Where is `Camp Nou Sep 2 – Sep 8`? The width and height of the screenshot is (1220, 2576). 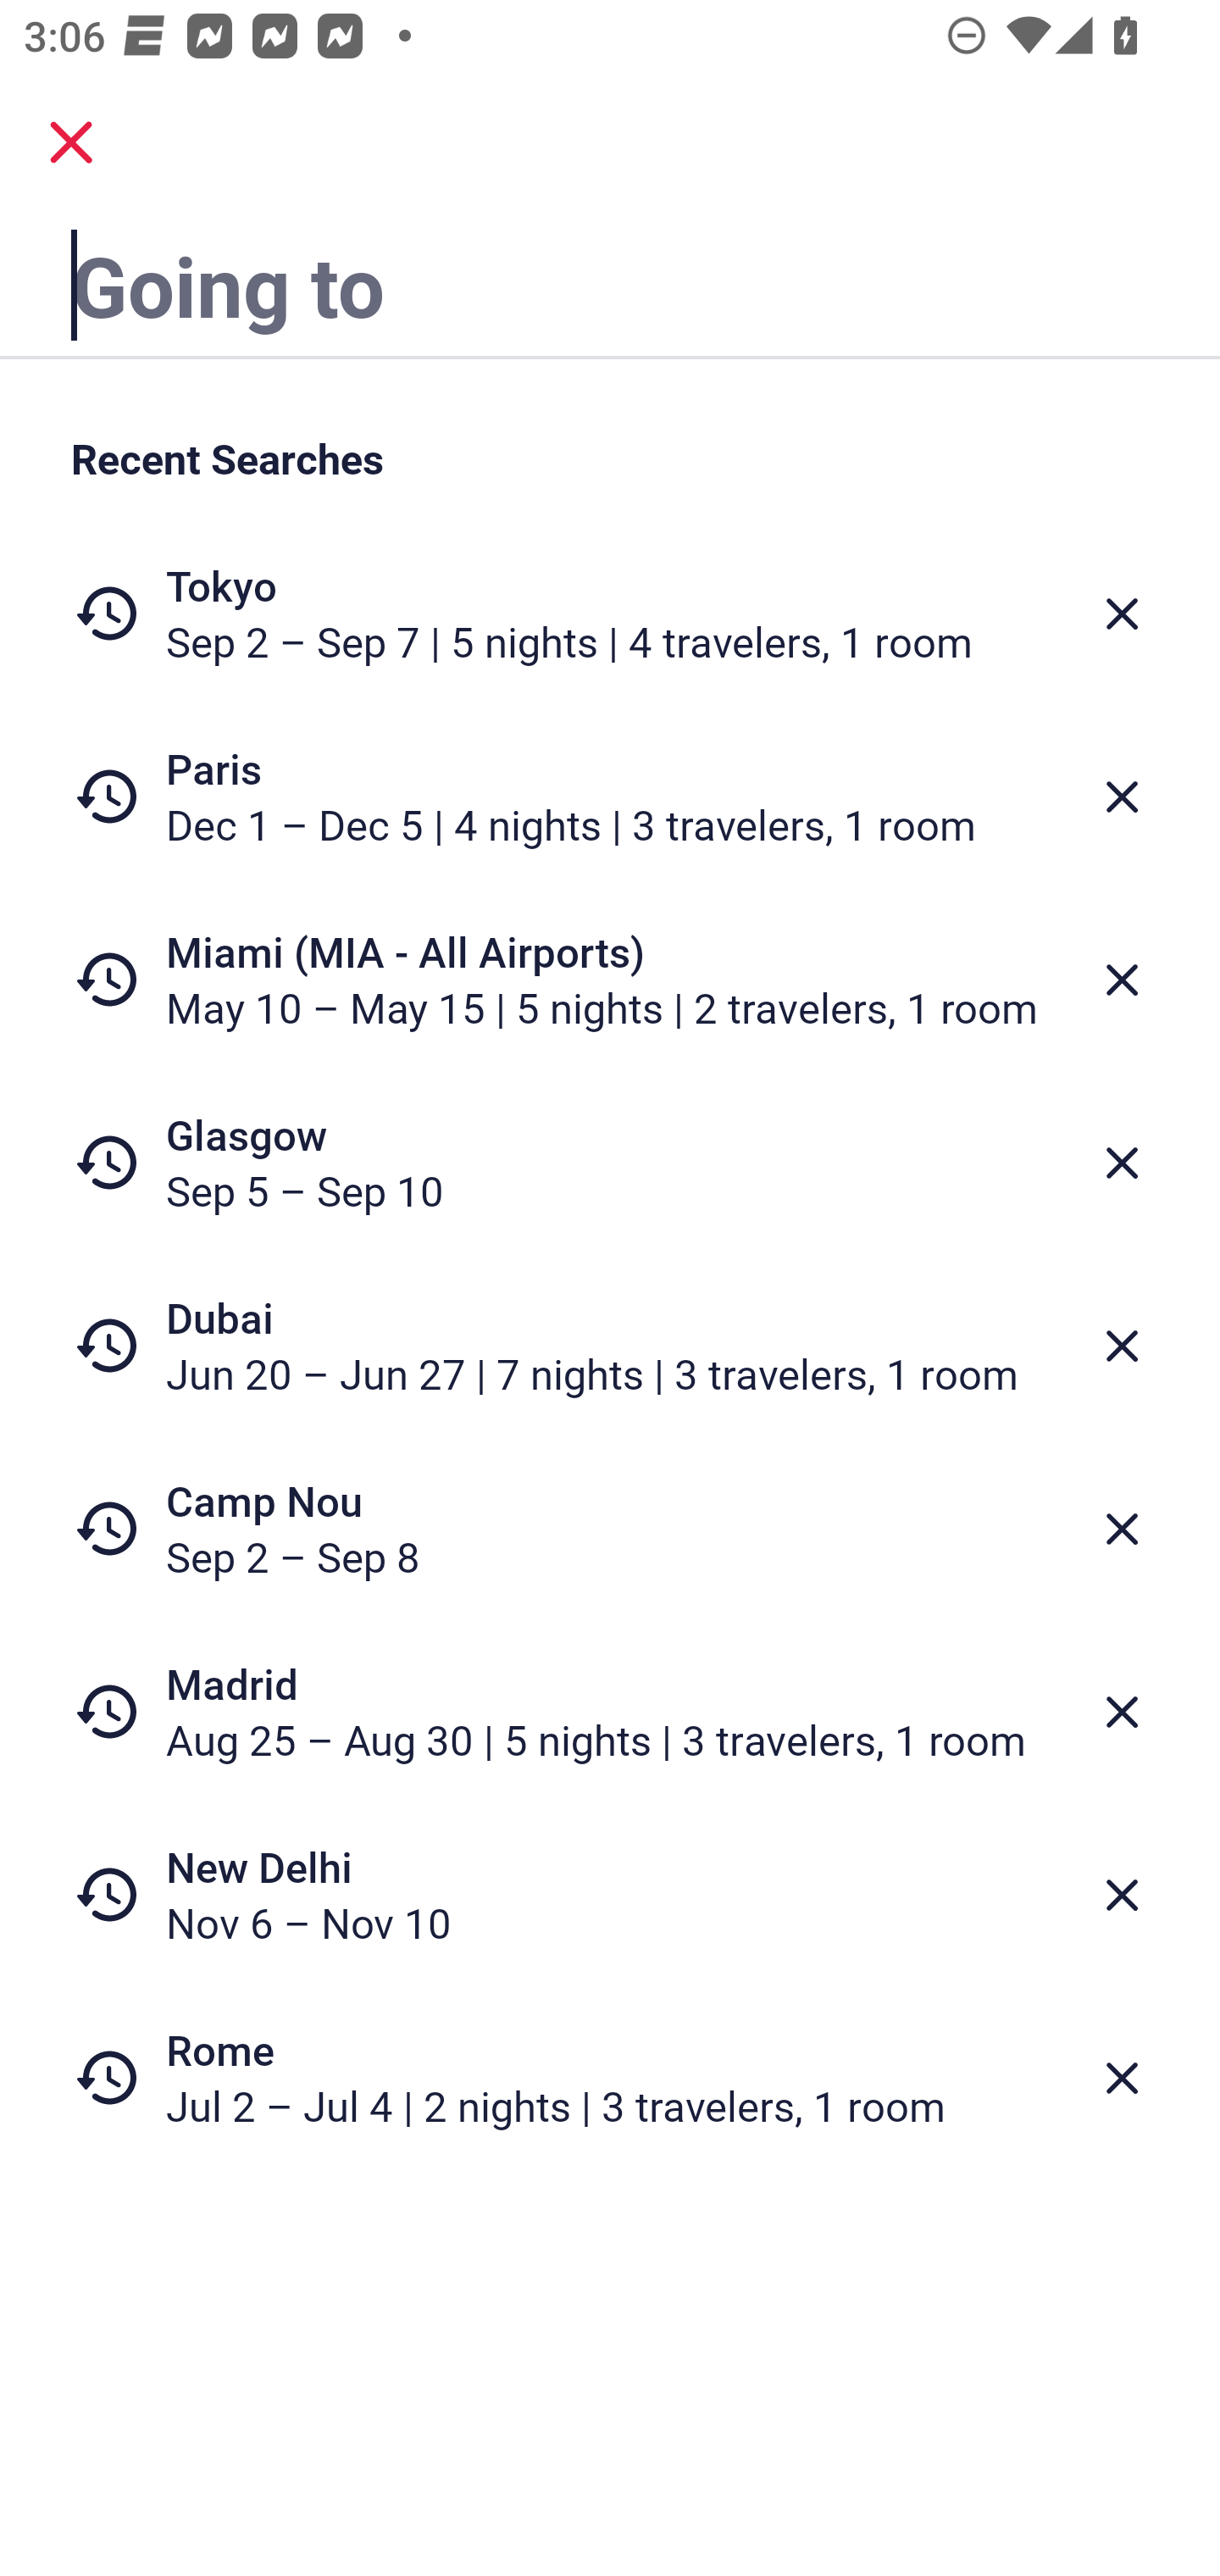
Camp Nou Sep 2 – Sep 8 is located at coordinates (610, 1529).